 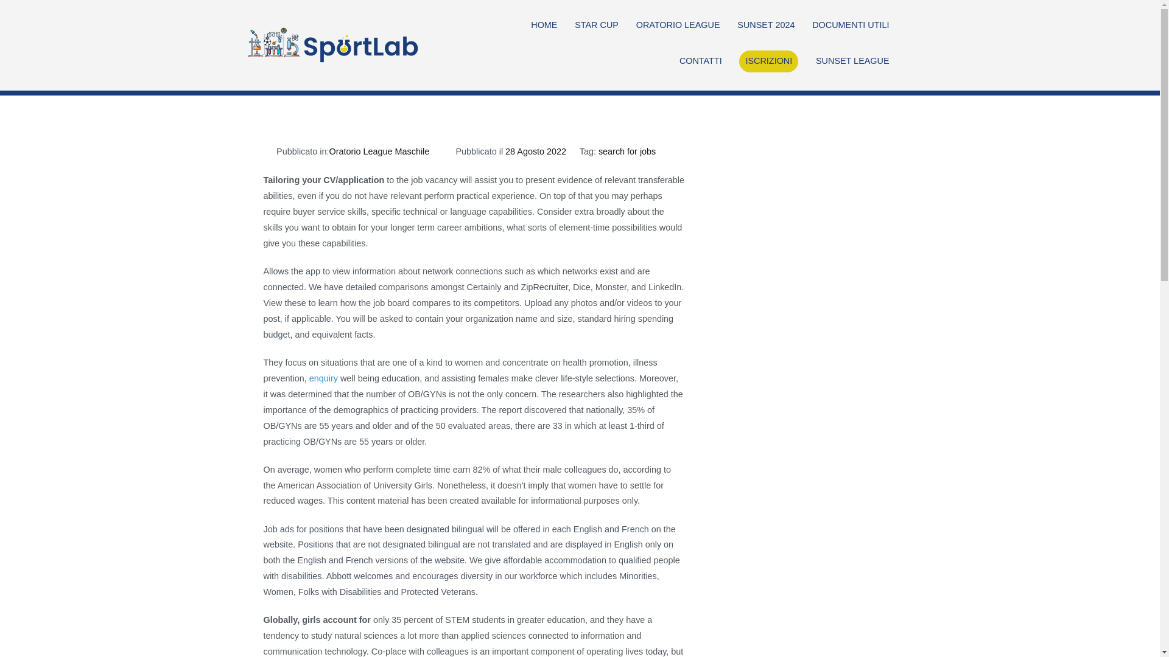 What do you see at coordinates (678, 26) in the screenshot?
I see `ORATORIO LEAGUE` at bounding box center [678, 26].